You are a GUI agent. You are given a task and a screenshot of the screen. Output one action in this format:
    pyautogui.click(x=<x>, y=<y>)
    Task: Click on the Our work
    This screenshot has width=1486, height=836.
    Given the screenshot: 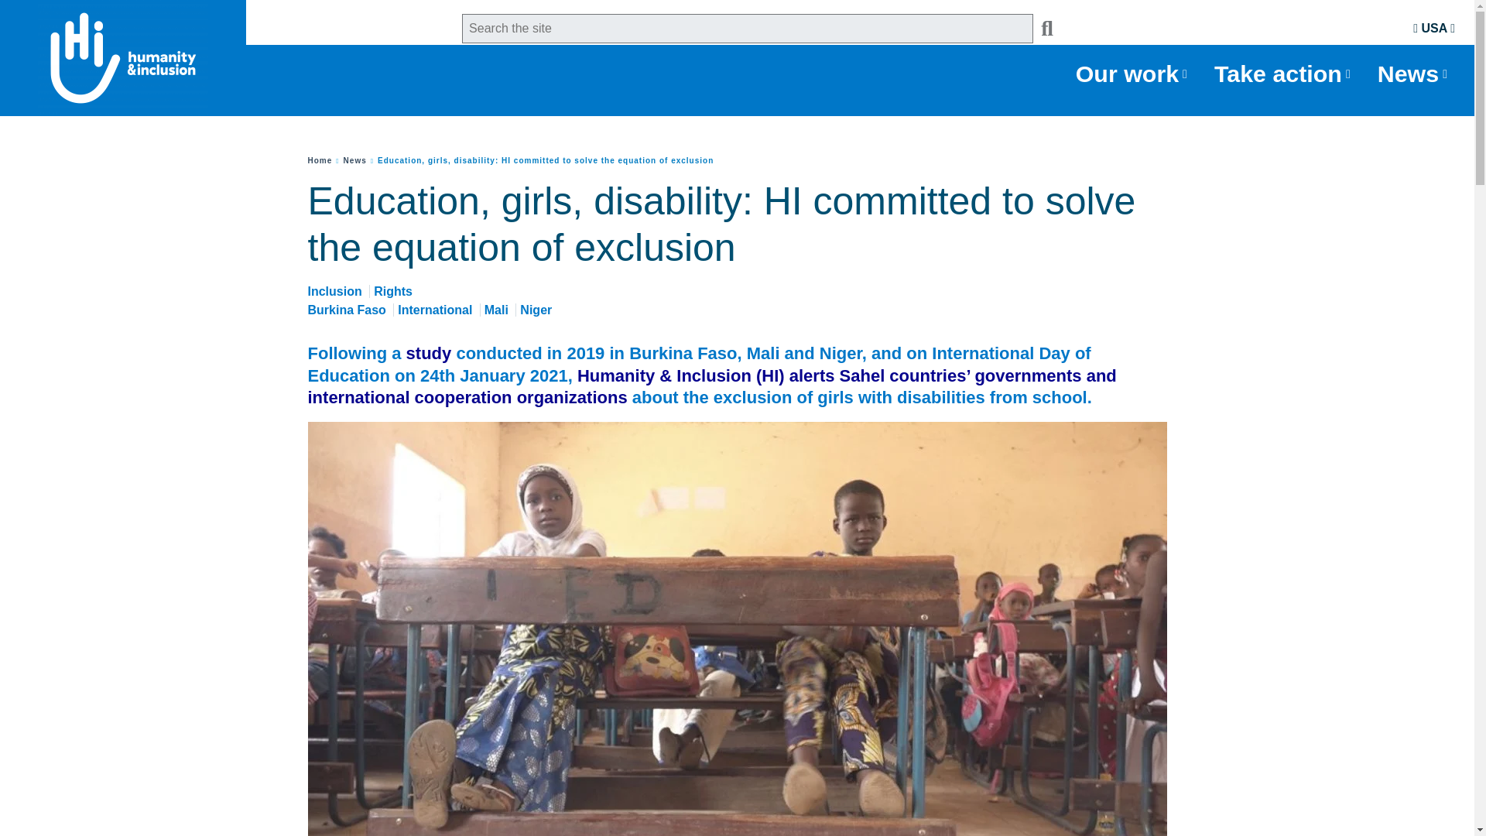 What is the action you would take?
    pyautogui.click(x=1133, y=74)
    